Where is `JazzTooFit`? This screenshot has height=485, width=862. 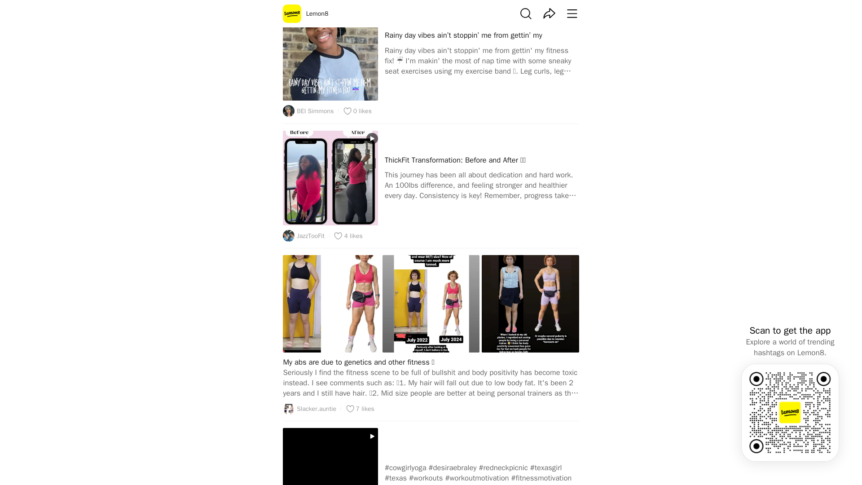
JazzTooFit is located at coordinates (303, 235).